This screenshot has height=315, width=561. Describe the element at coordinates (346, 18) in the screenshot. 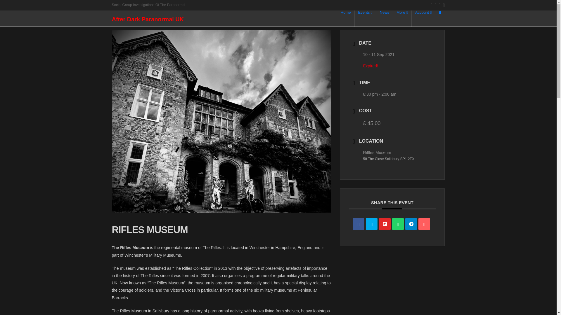

I see `Home` at that location.